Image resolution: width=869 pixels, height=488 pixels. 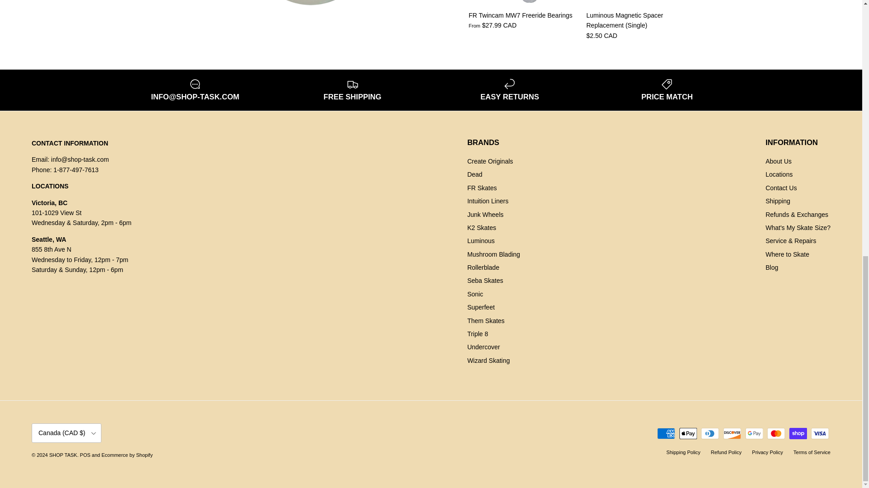 What do you see at coordinates (776, 434) in the screenshot?
I see `Mastercard` at bounding box center [776, 434].